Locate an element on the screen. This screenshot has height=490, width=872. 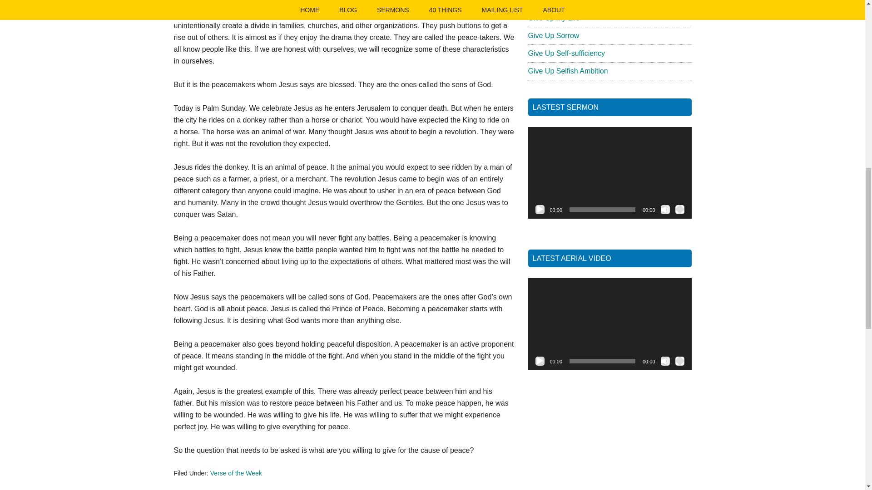
Mute is located at coordinates (665, 361).